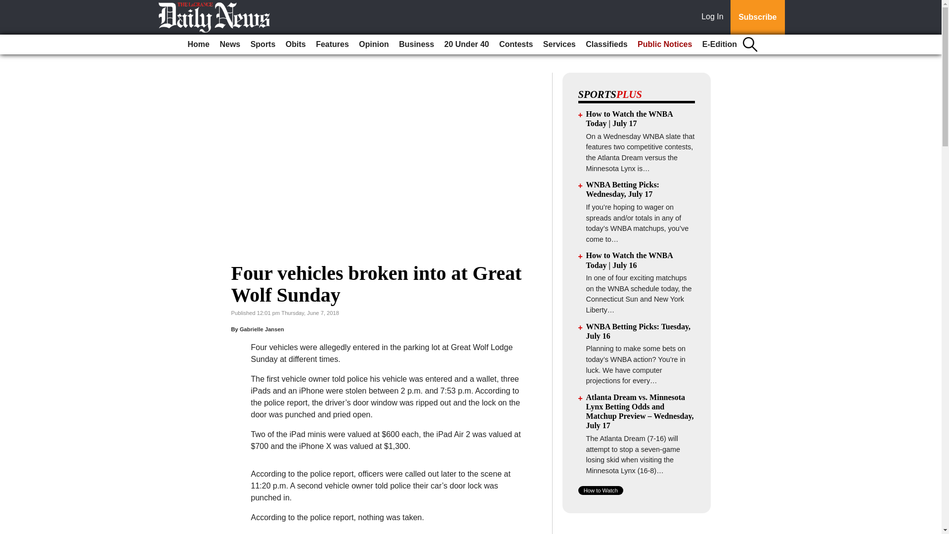 The width and height of the screenshot is (949, 534). I want to click on Obits, so click(296, 44).